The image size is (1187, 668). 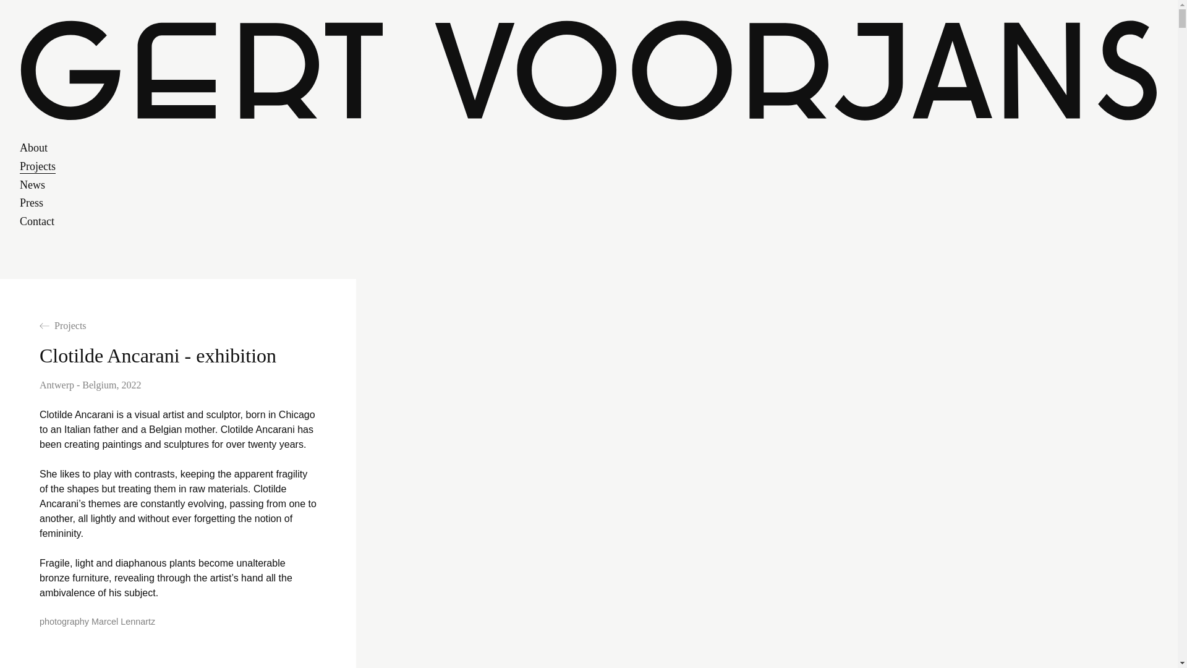 I want to click on Projects, so click(x=63, y=325).